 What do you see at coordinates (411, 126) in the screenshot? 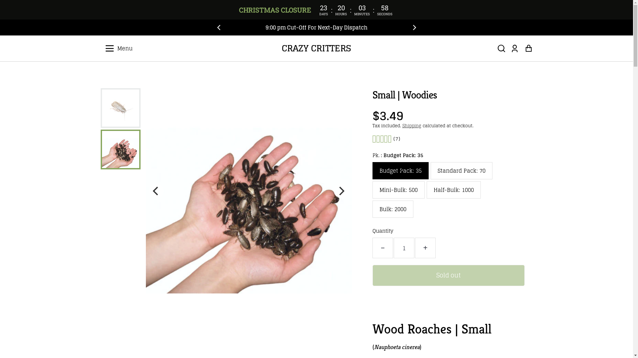
I see `Shipping` at bounding box center [411, 126].